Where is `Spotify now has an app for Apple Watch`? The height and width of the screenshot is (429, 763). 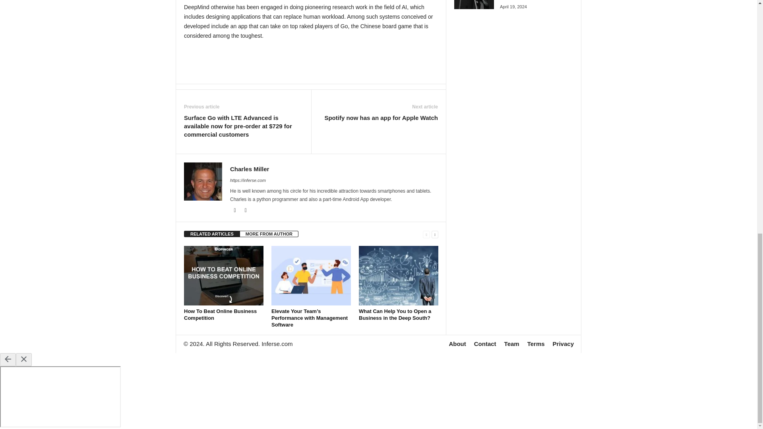 Spotify now has an app for Apple Watch is located at coordinates (381, 118).